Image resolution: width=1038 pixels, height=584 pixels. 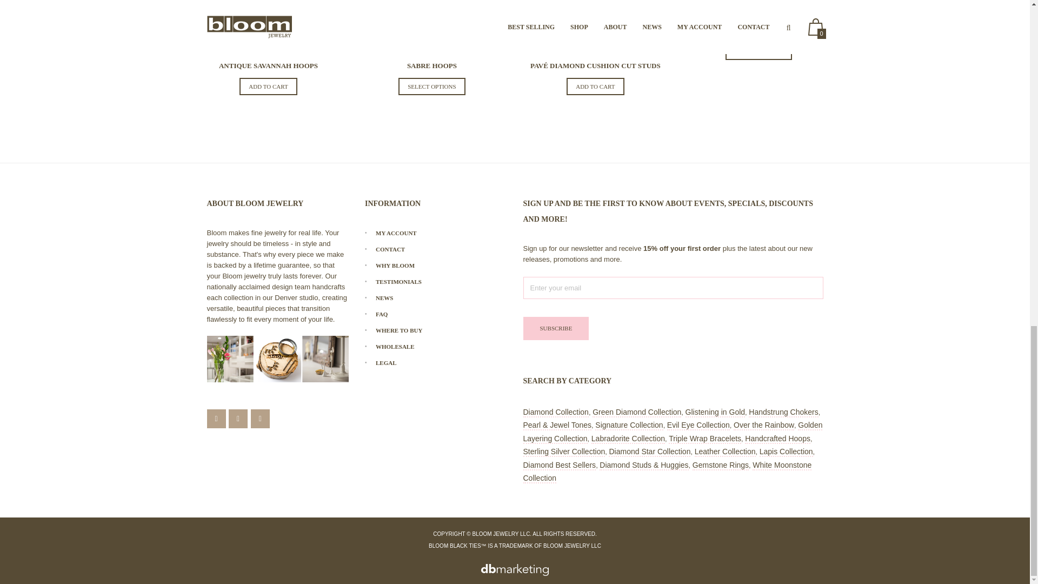 I want to click on Green Diamond Collection, so click(x=637, y=412).